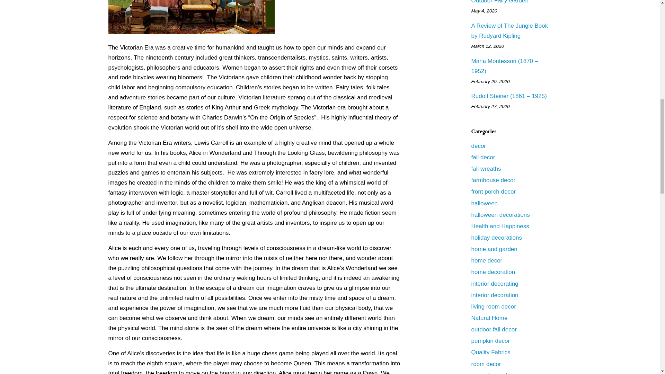 The image size is (665, 374). Describe the element at coordinates (483, 157) in the screenshot. I see `Show articles tagged fall decor` at that location.